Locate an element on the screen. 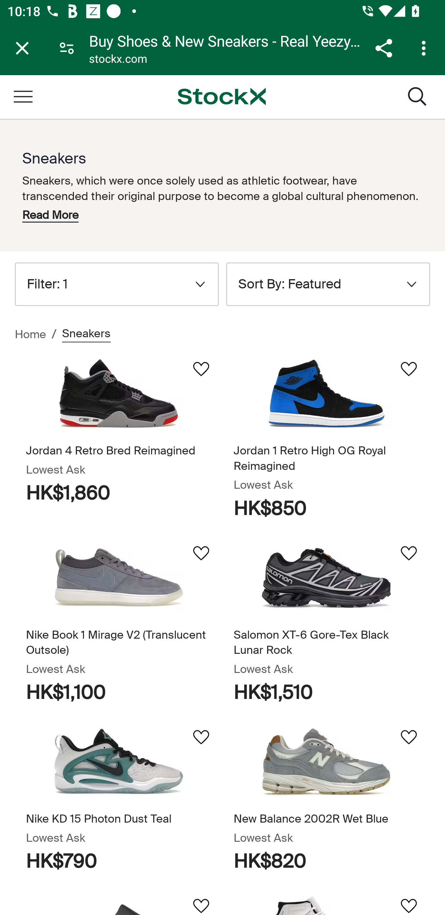 The image size is (445, 915). Follow is located at coordinates (201, 369).